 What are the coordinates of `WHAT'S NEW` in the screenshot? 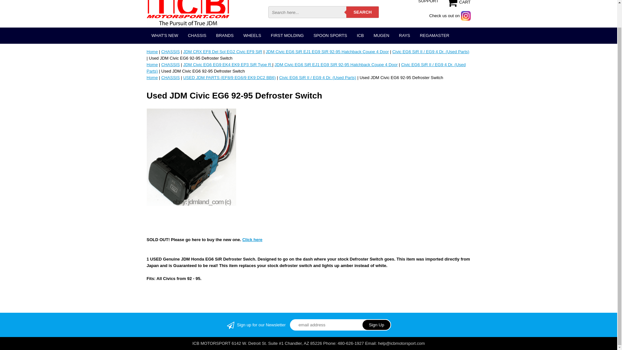 It's located at (165, 36).